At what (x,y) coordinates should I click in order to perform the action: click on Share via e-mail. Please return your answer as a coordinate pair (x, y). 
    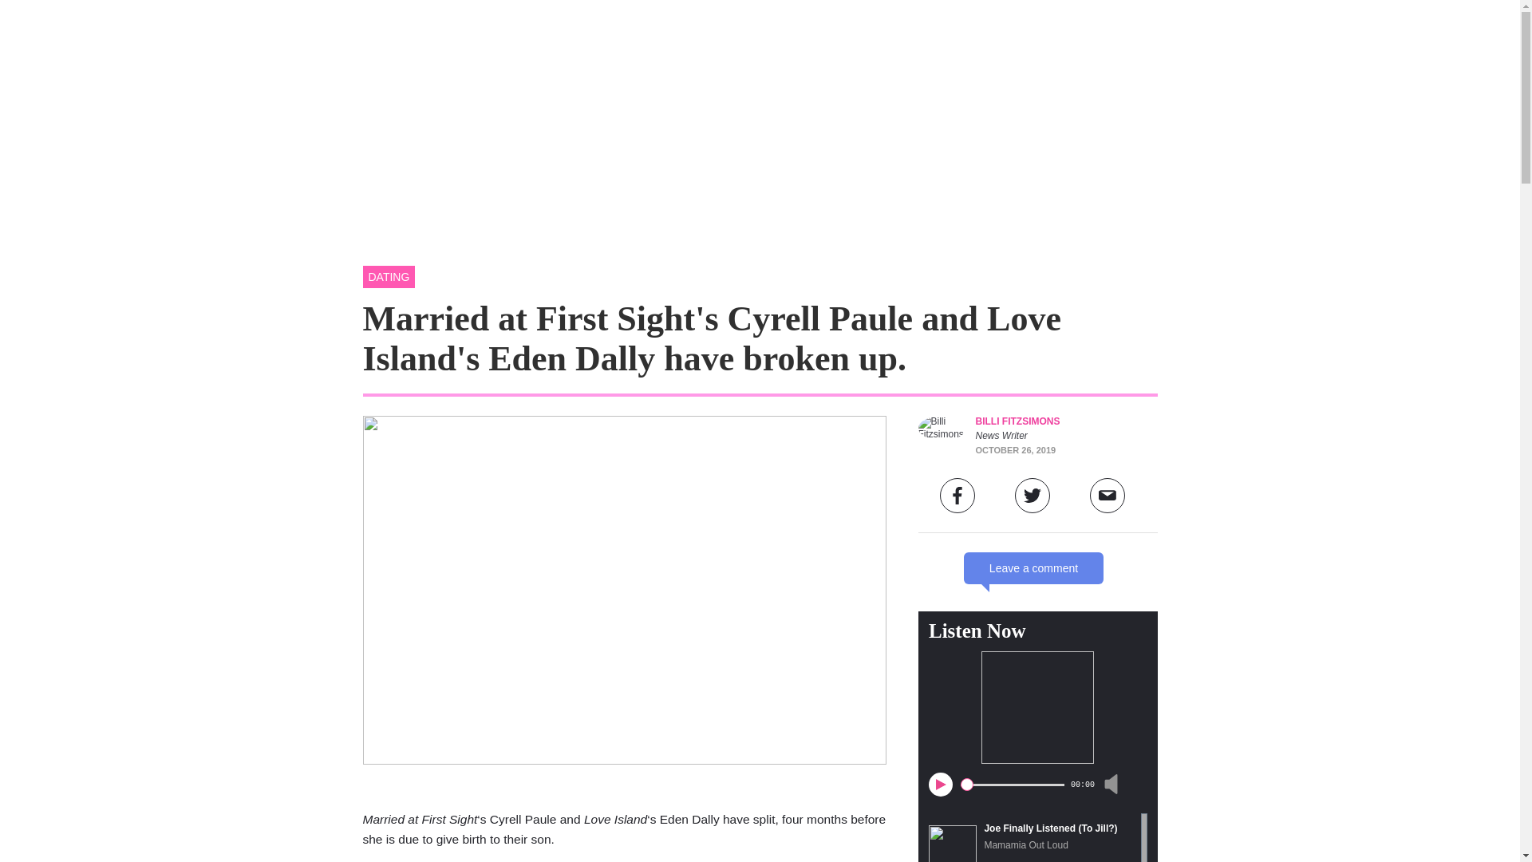
    Looking at the image, I should click on (1107, 495).